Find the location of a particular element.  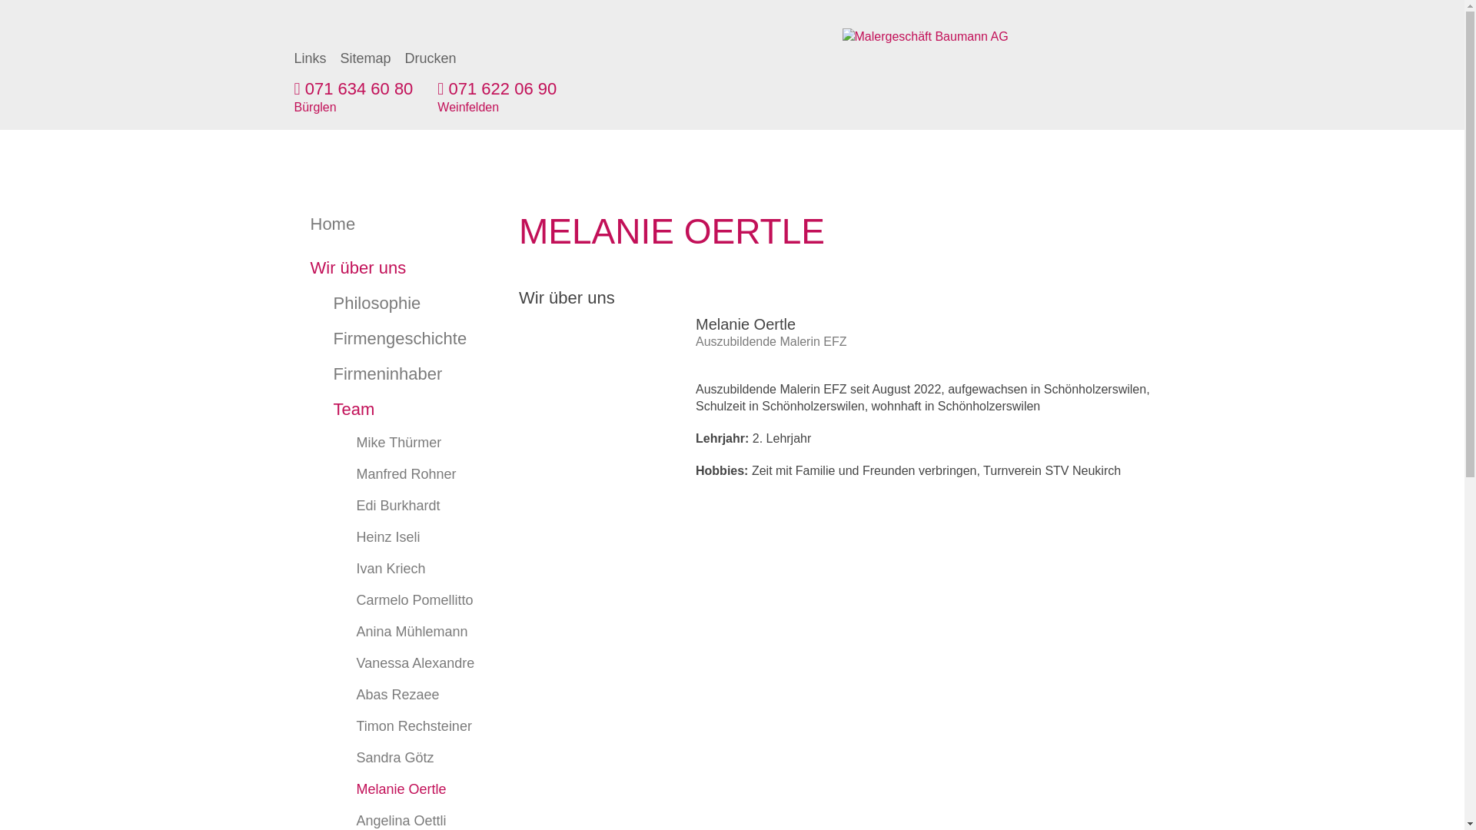

Melanie Oertle is located at coordinates (389, 790).